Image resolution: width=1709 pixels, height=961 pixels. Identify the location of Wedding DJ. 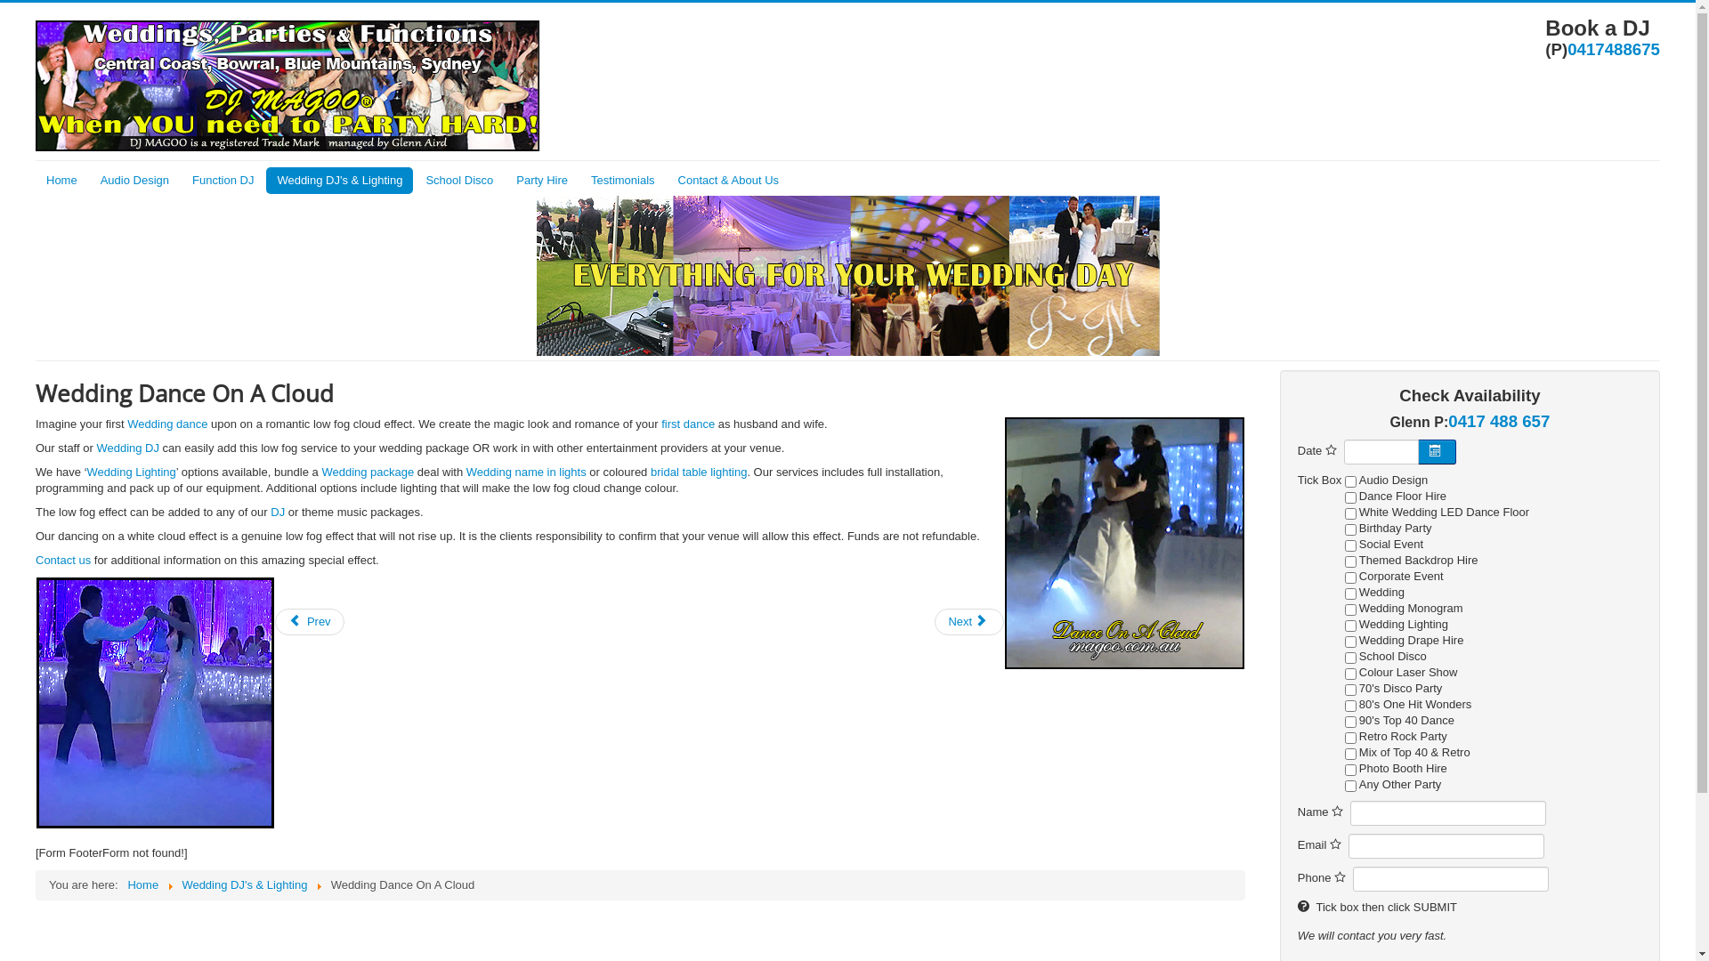
(128, 448).